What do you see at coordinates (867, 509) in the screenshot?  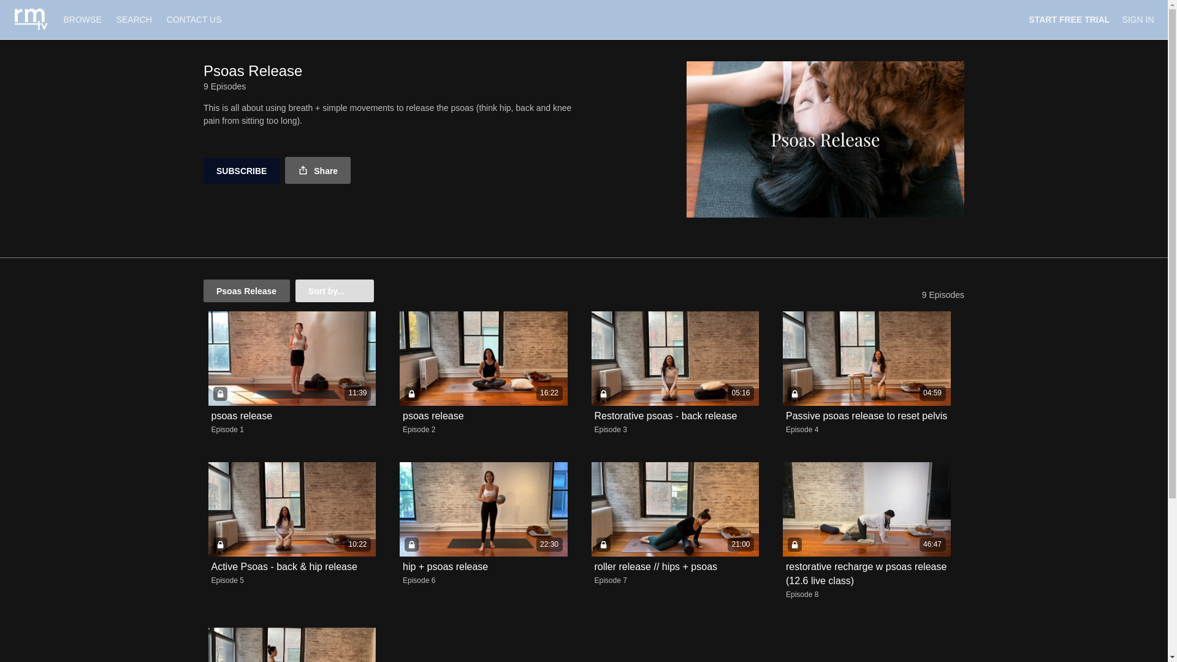 I see `46:47` at bounding box center [867, 509].